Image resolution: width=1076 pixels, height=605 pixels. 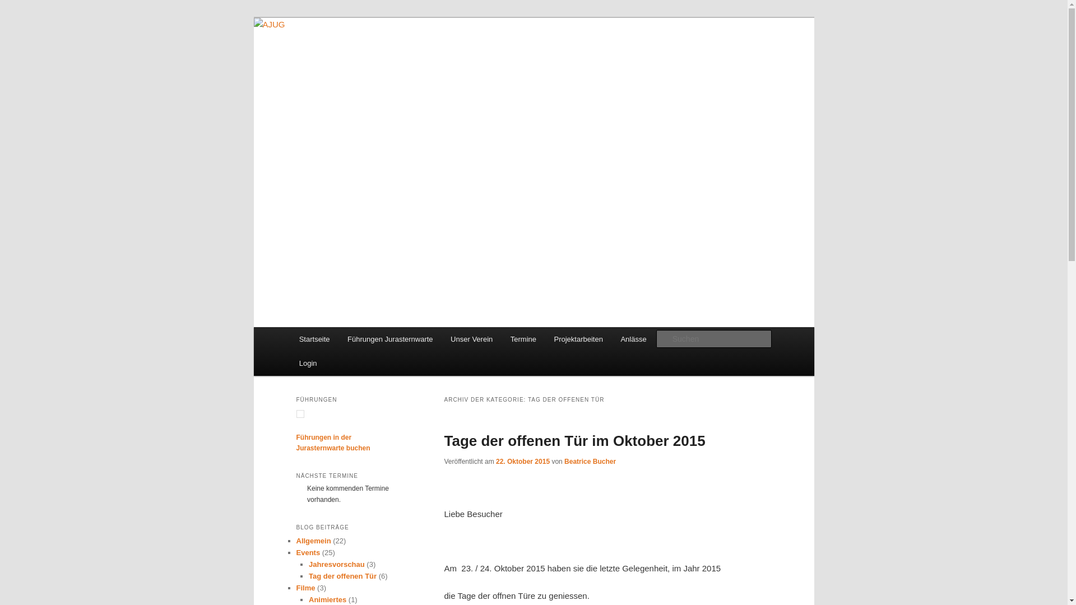 I want to click on Jahresvorschau, so click(x=337, y=565).